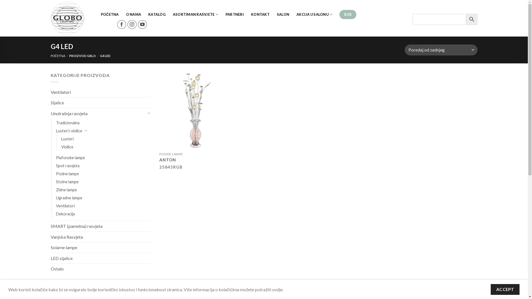 The width and height of the screenshot is (532, 299). Describe the element at coordinates (101, 226) in the screenshot. I see `SMART (pametna) rasvjeta` at that location.